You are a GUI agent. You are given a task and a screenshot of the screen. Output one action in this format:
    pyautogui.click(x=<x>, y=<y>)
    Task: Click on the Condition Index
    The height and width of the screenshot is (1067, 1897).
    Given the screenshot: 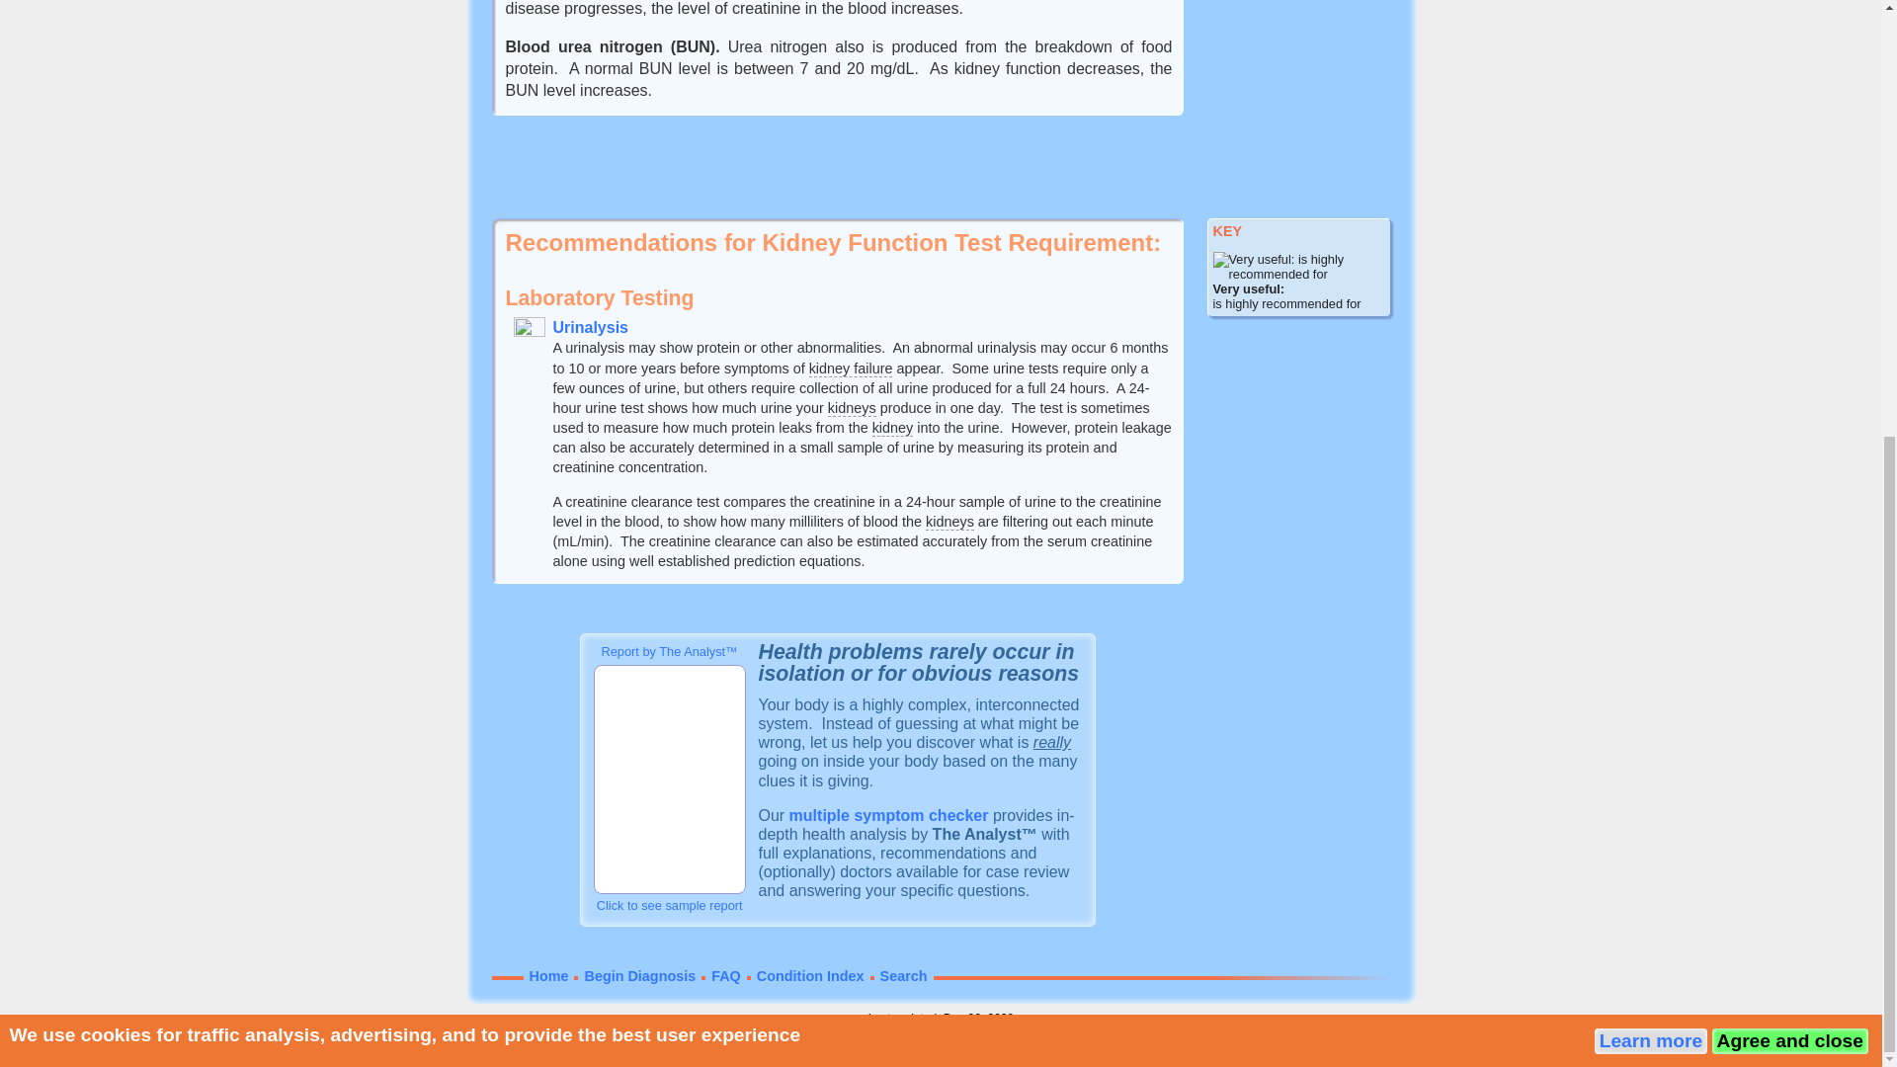 What is the action you would take?
    pyautogui.click(x=810, y=975)
    